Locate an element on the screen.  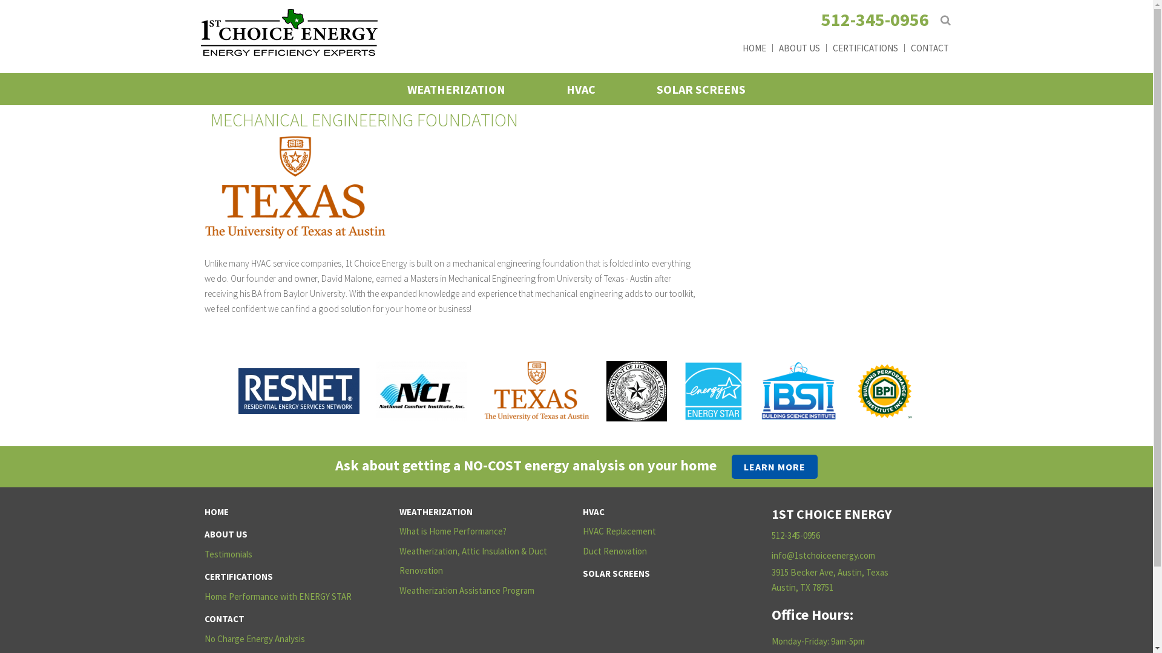
info@1stchoiceenergy.com is located at coordinates (823, 555).